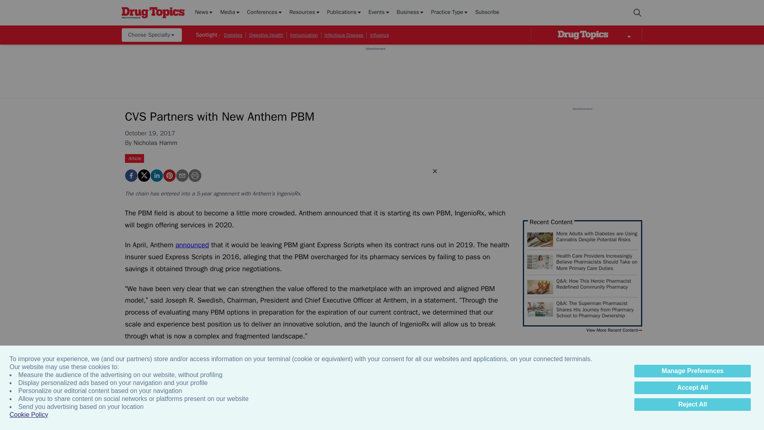  Describe the element at coordinates (375, 69) in the screenshot. I see `3rd party ad content` at that location.